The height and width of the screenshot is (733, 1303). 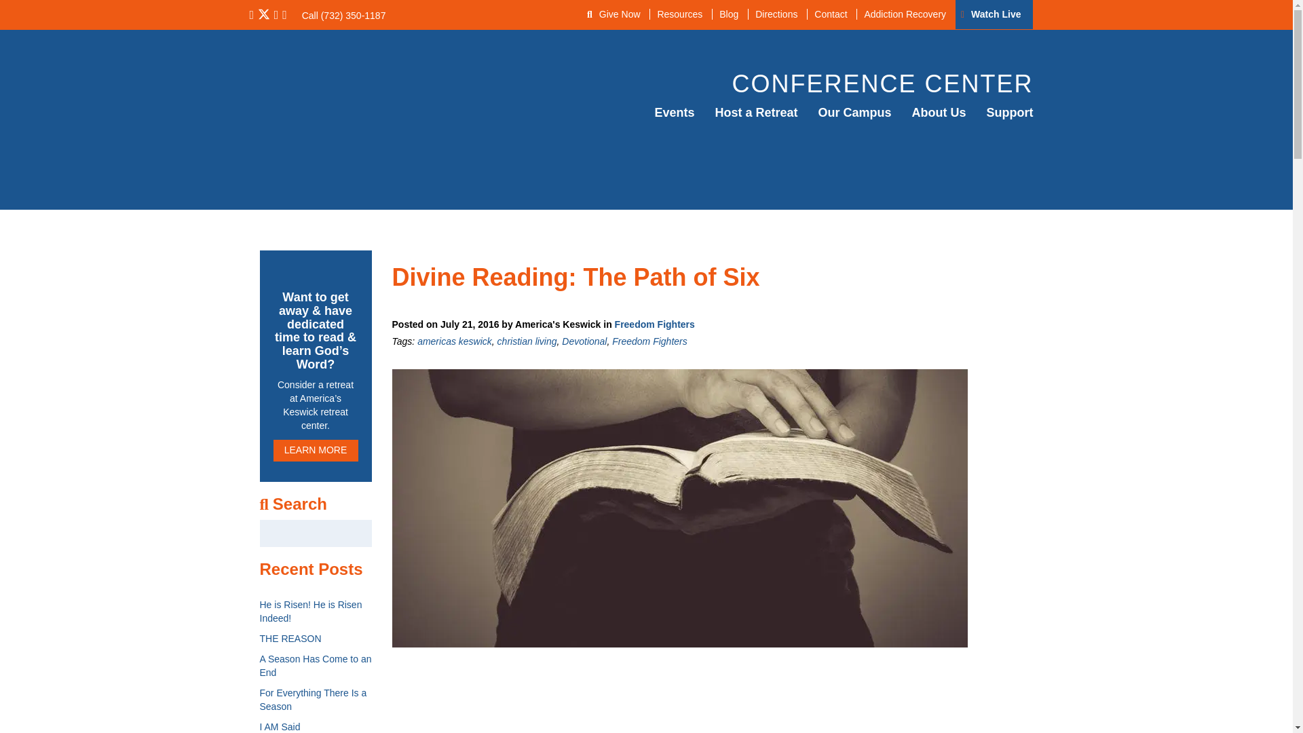 What do you see at coordinates (728, 14) in the screenshot?
I see `Blog` at bounding box center [728, 14].